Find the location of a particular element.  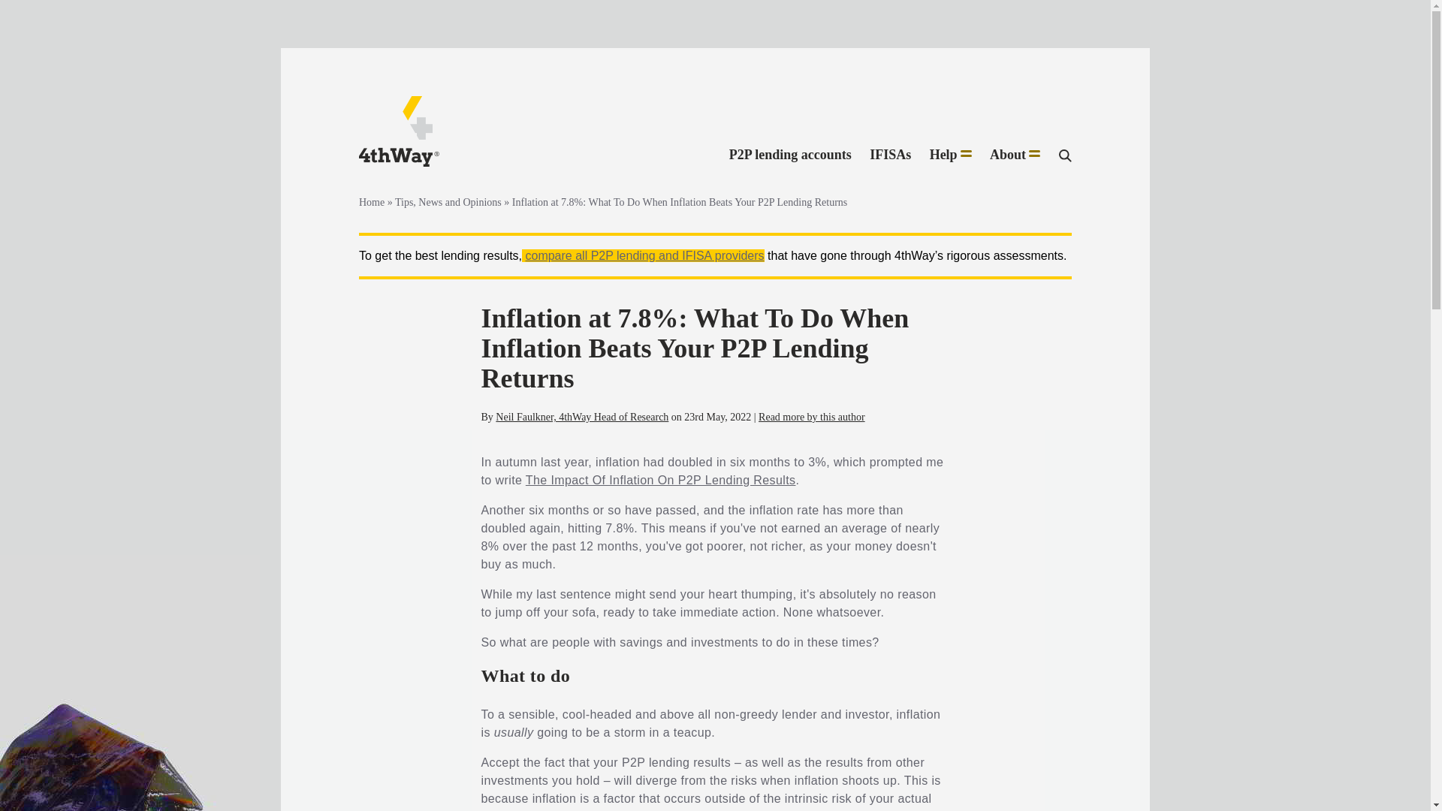

Help is located at coordinates (951, 155).